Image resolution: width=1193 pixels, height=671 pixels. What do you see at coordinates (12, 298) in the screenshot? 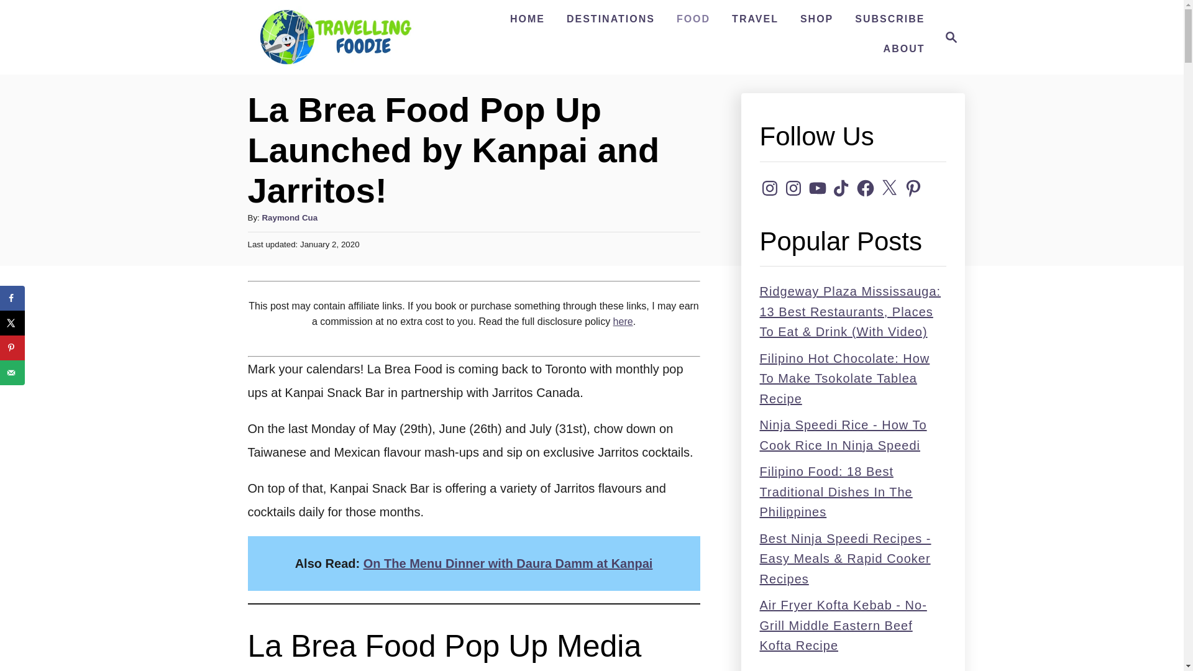
I see `Share on Facebook` at bounding box center [12, 298].